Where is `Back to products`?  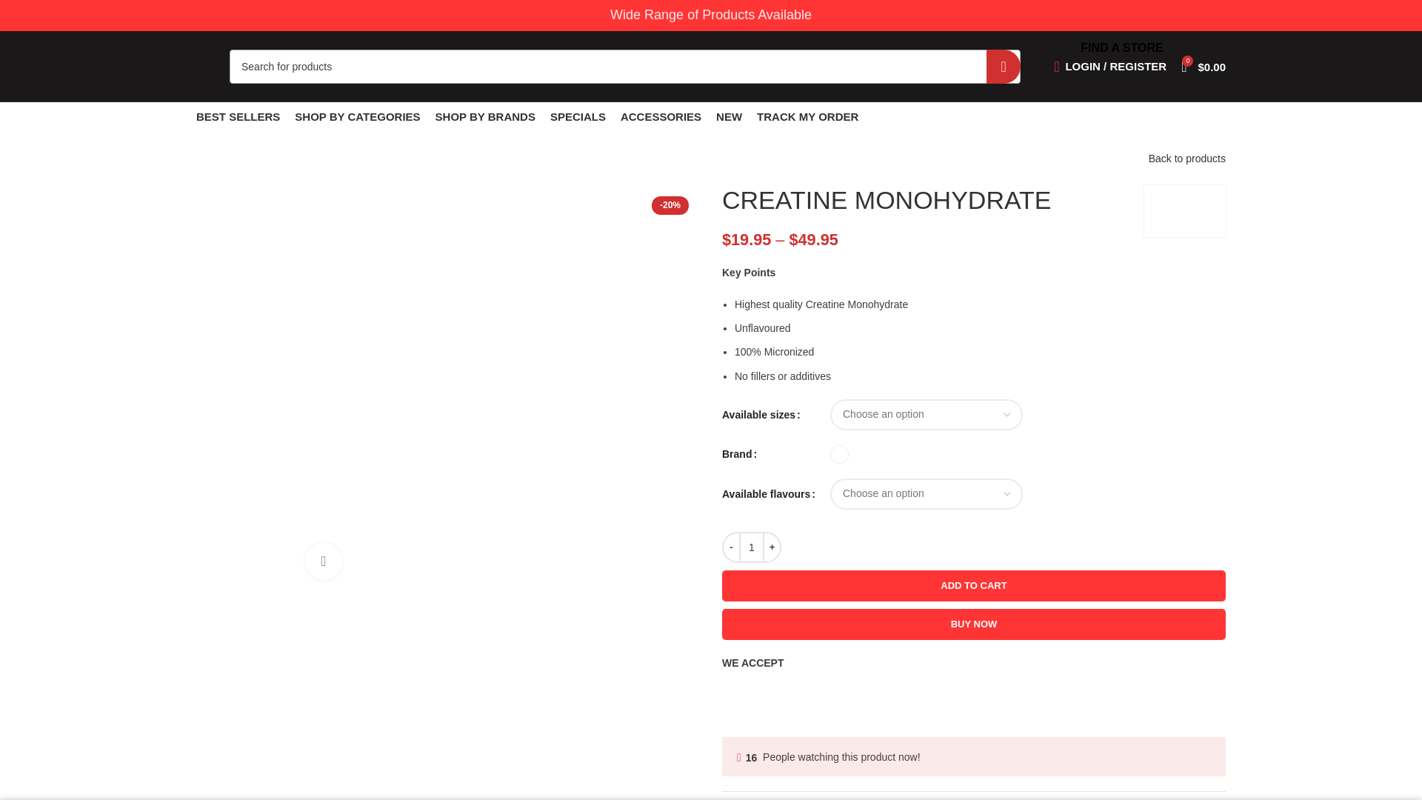
Back to products is located at coordinates (1187, 159).